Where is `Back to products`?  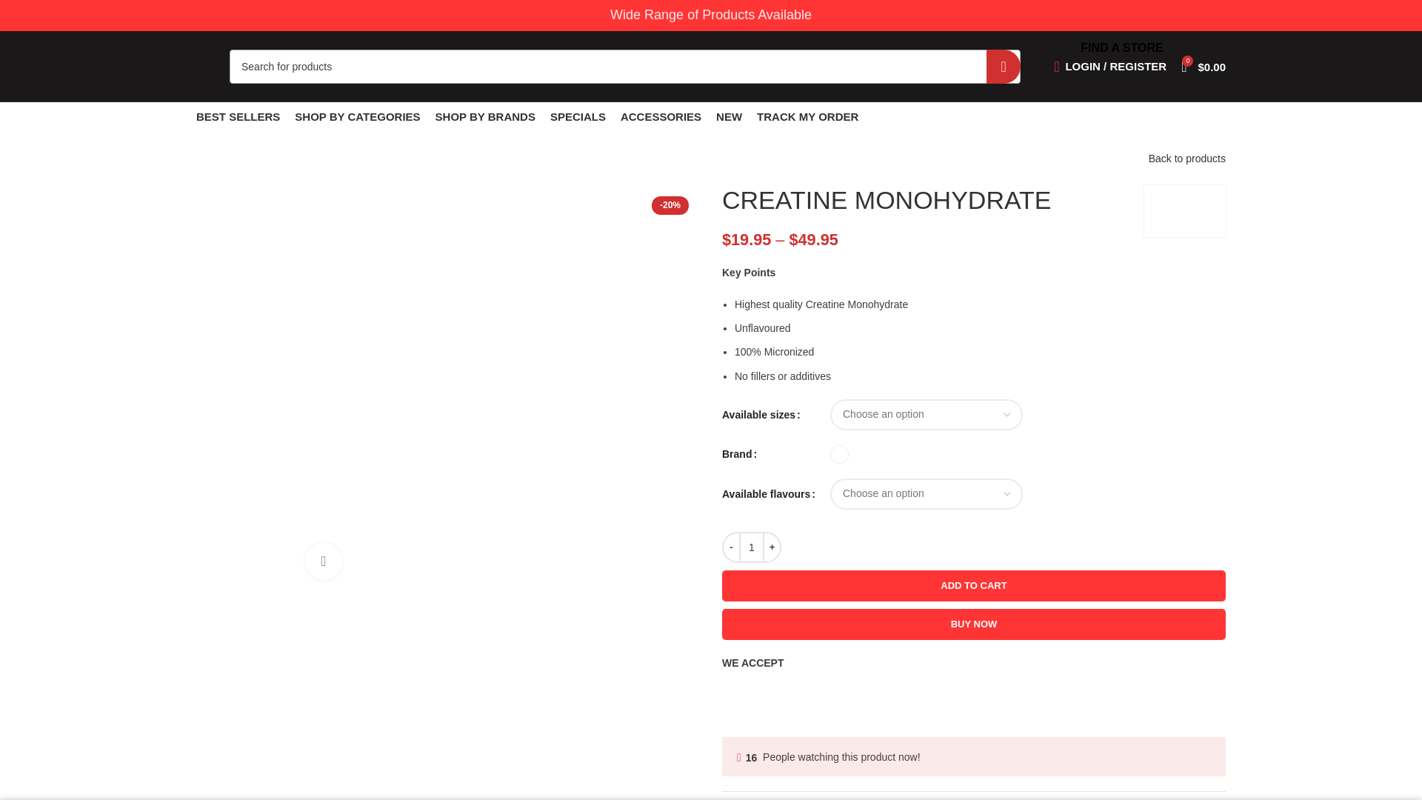
Back to products is located at coordinates (1187, 159).